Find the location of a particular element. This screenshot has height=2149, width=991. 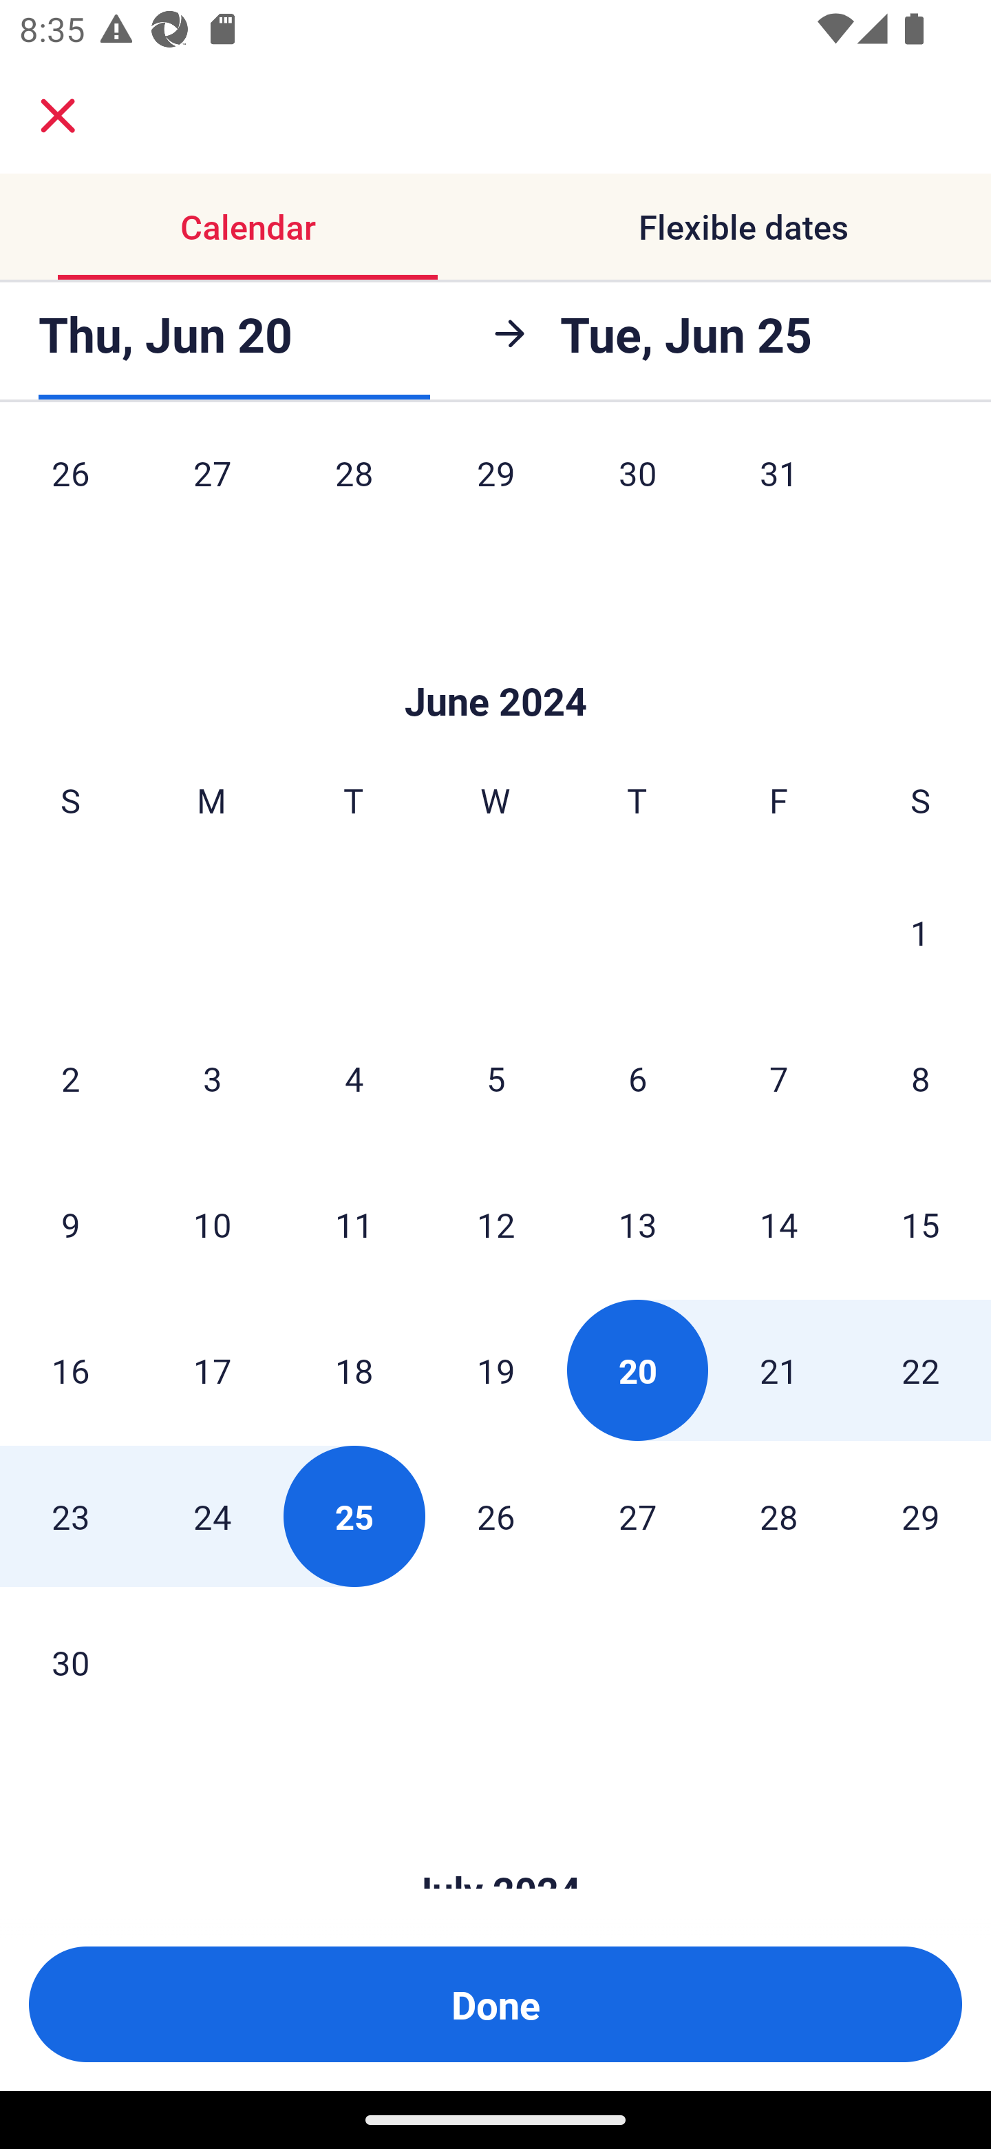

7 Friday, June 7, 2024 is located at coordinates (779, 1079).